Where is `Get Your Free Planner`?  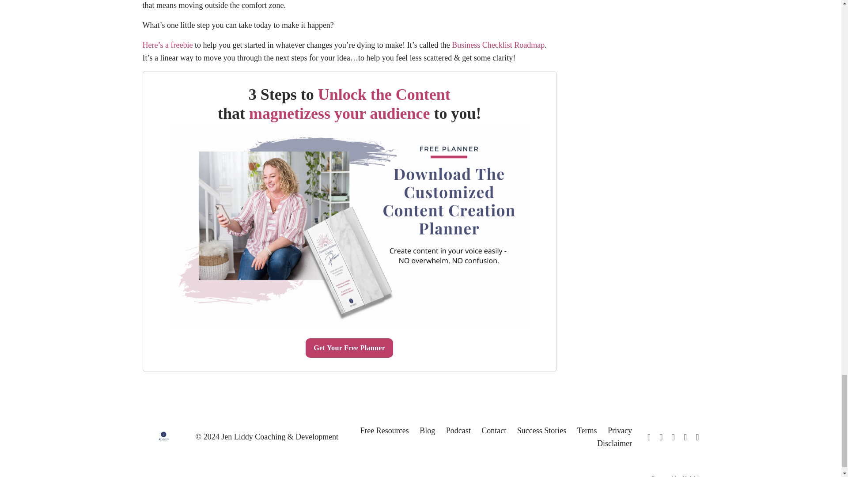 Get Your Free Planner is located at coordinates (349, 348).